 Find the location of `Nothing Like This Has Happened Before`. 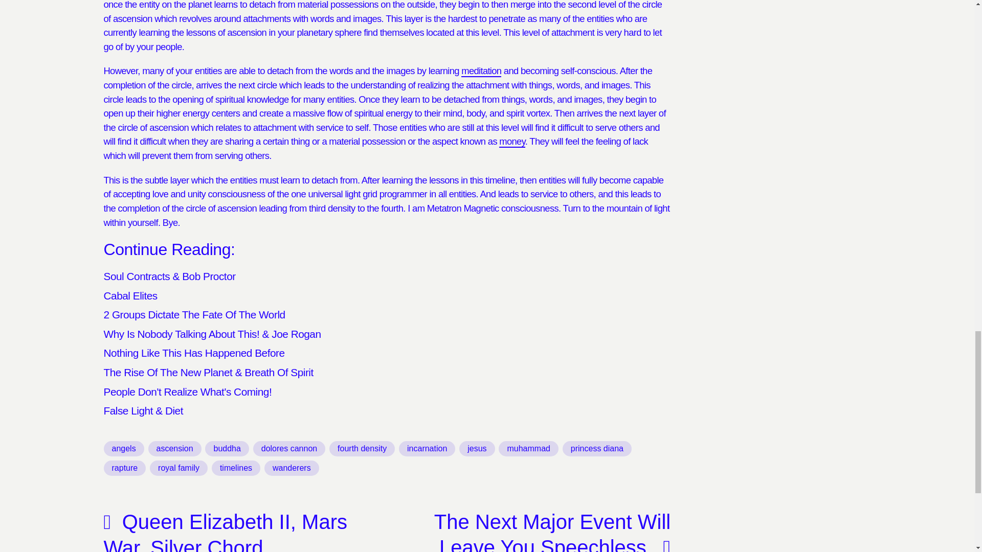

Nothing Like This Has Happened Before is located at coordinates (193, 353).